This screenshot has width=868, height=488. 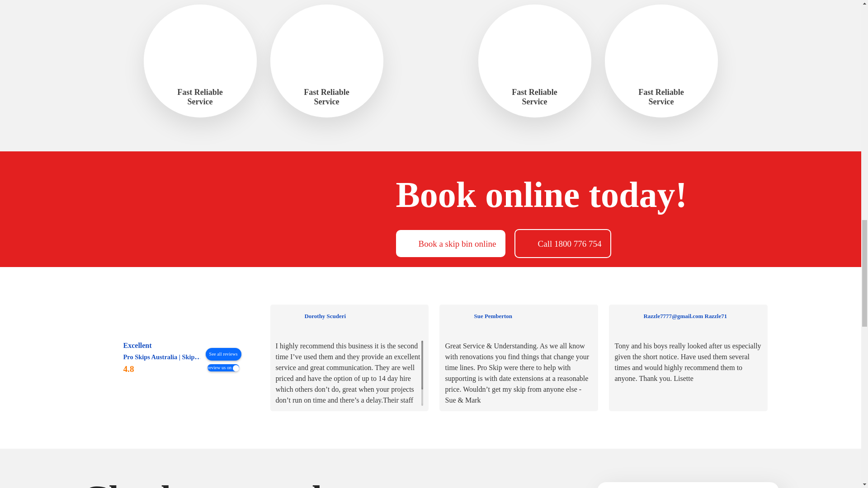 I want to click on Sue Pemberton, so click(x=493, y=316).